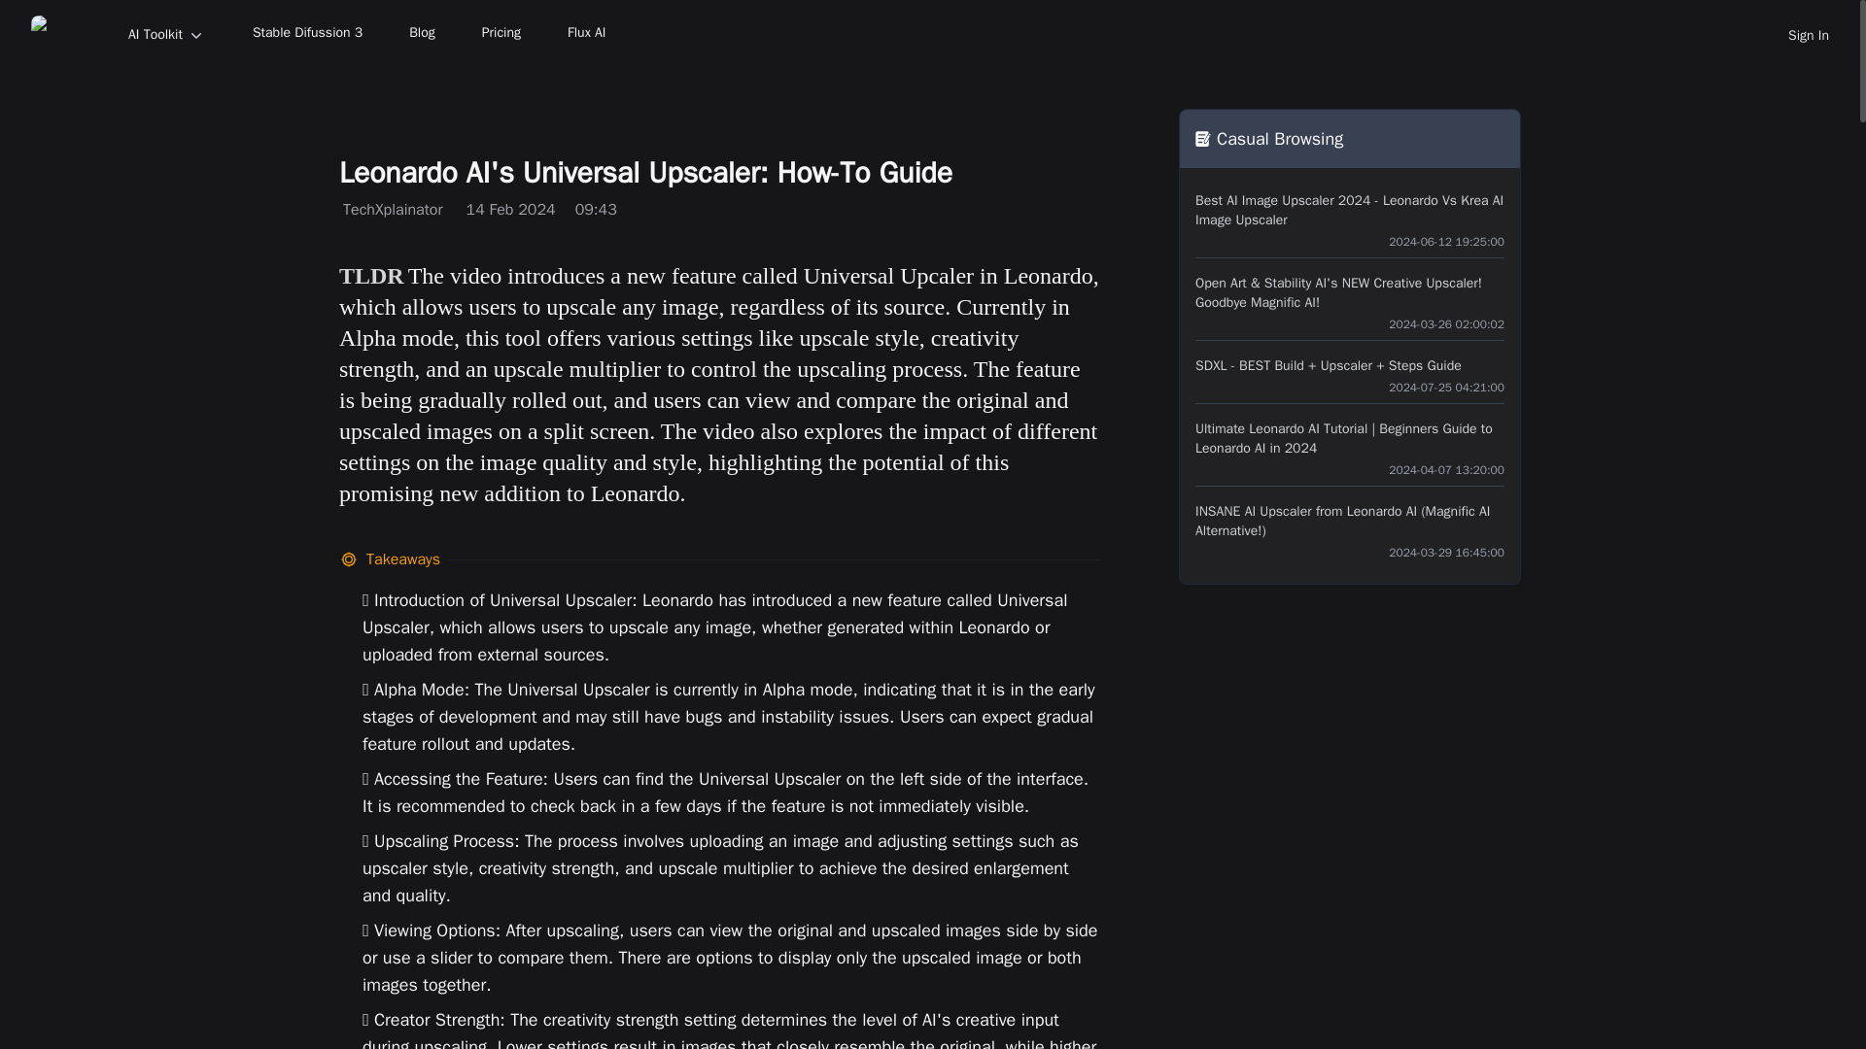 The width and height of the screenshot is (1866, 1049). What do you see at coordinates (587, 35) in the screenshot?
I see `Flux AI` at bounding box center [587, 35].